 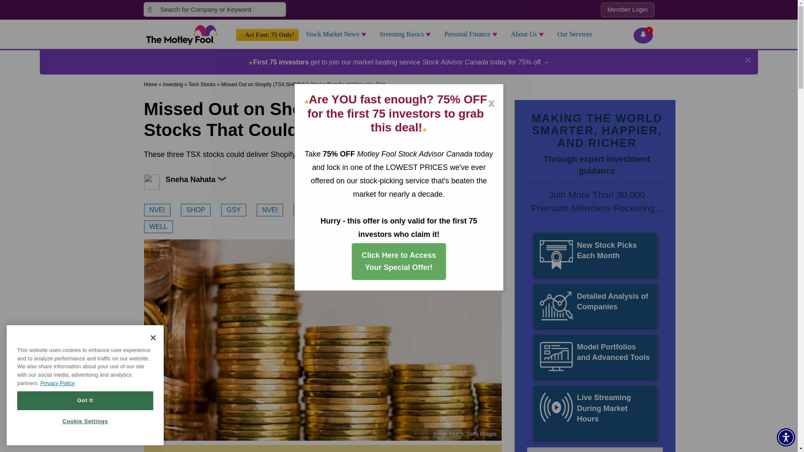 I want to click on Share on Facebook, so click(x=473, y=187).